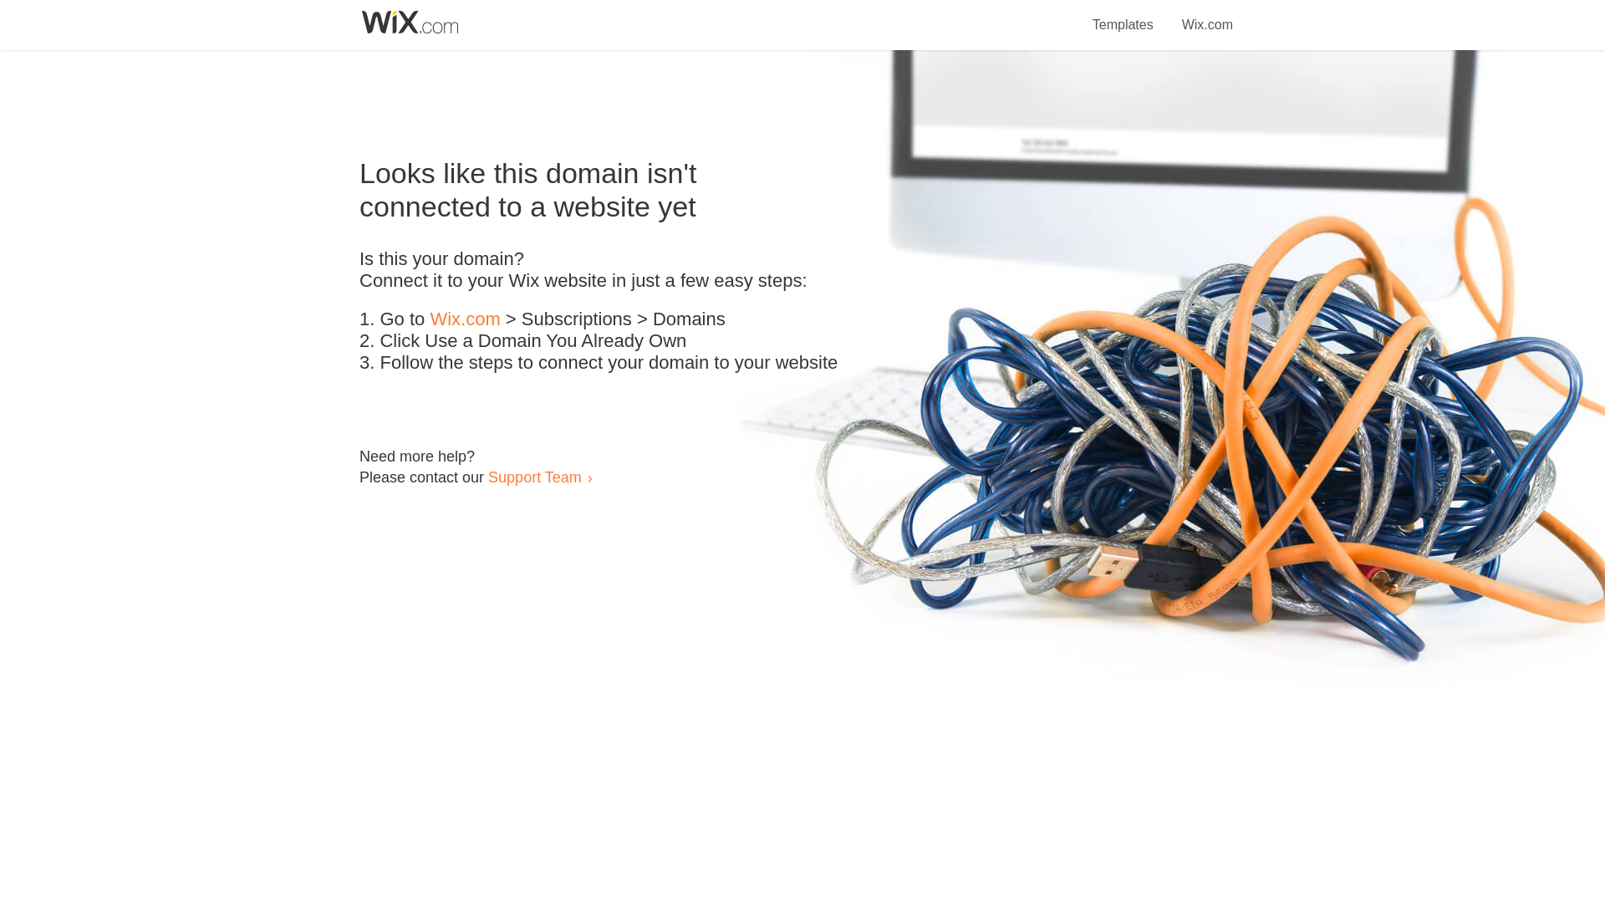 The width and height of the screenshot is (1605, 903). I want to click on Wix.com, so click(1207, 15).